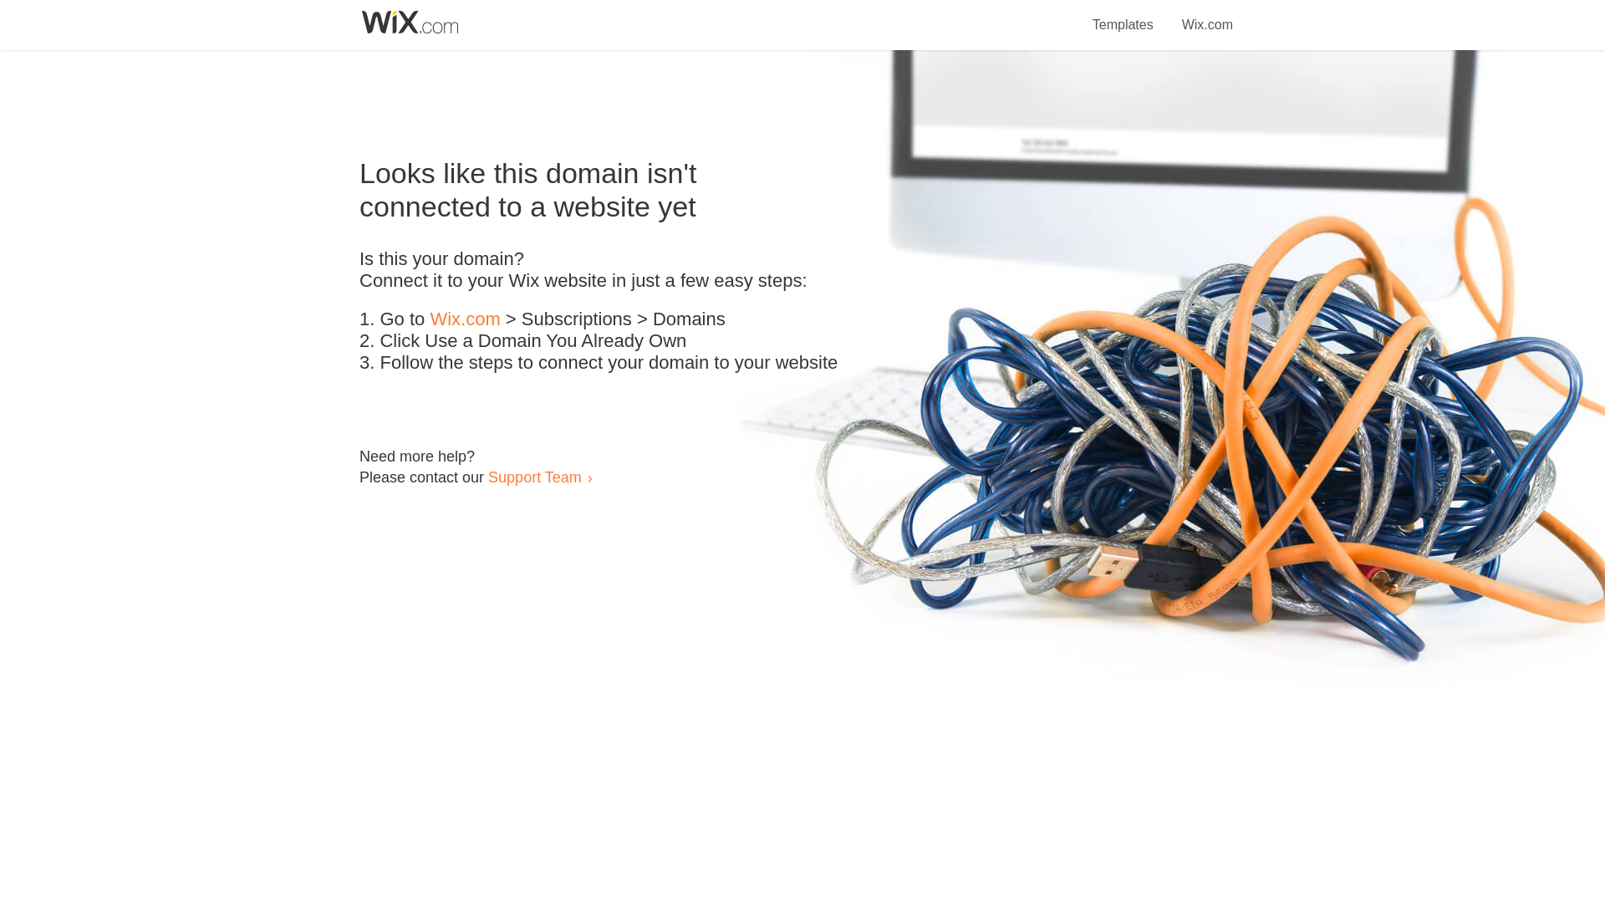 The width and height of the screenshot is (1605, 903). I want to click on Wix.com, so click(1207, 15).